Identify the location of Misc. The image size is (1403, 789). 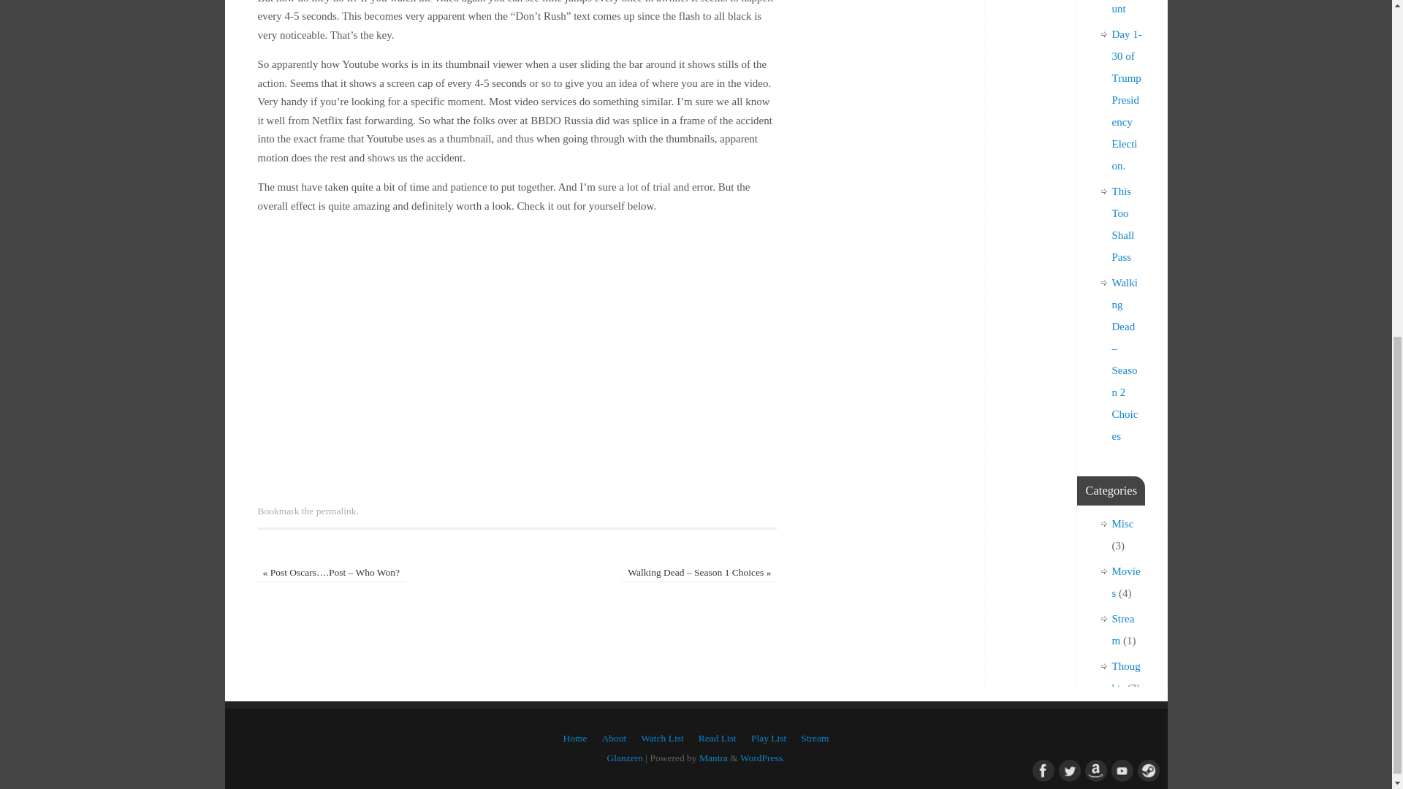
(1122, 523).